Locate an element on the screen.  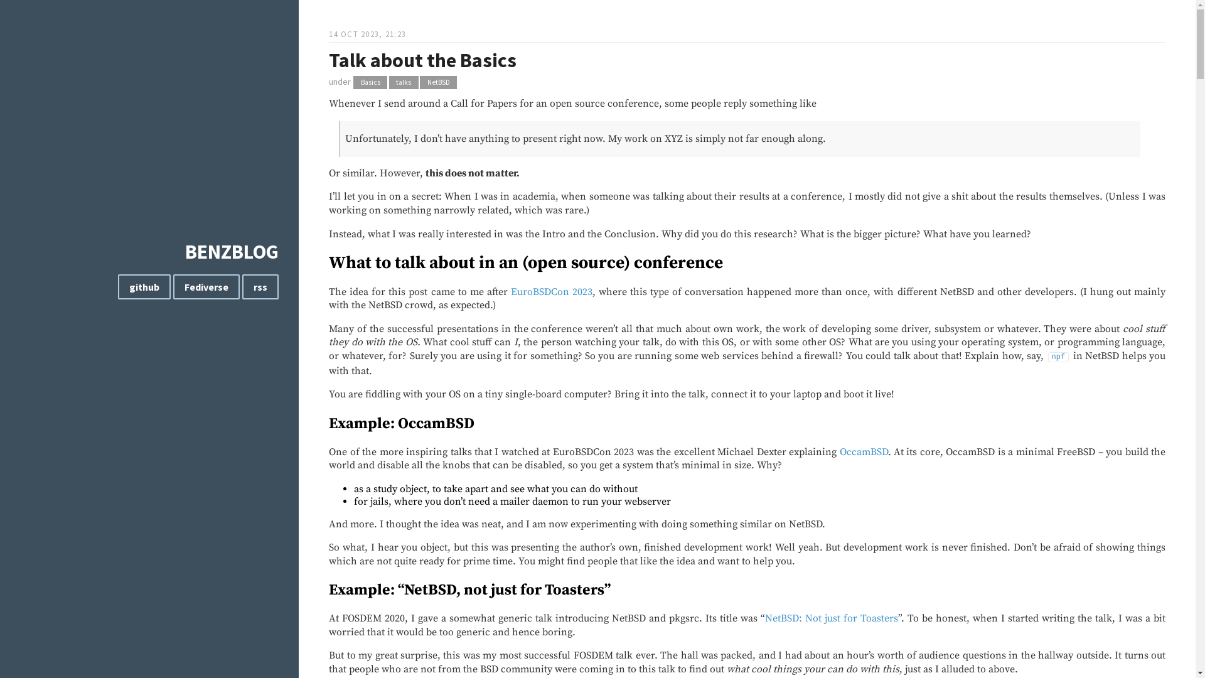
Fediverse is located at coordinates (206, 287).